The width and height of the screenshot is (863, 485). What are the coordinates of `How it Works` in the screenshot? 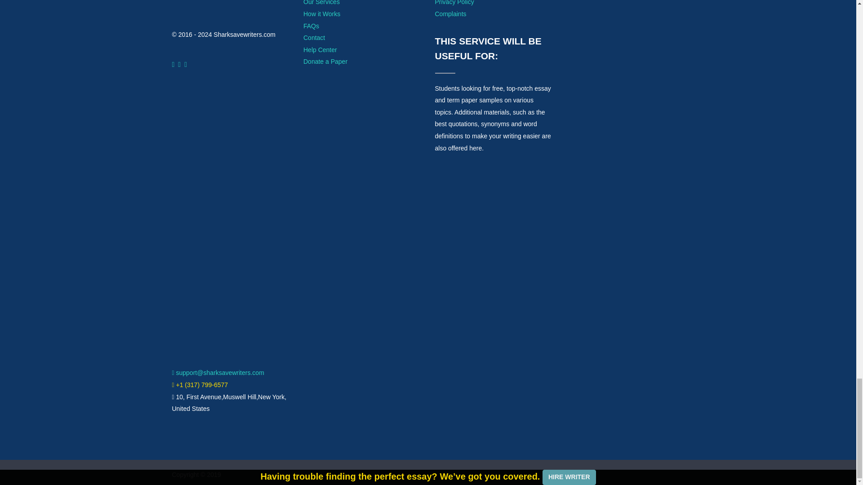 It's located at (322, 13).